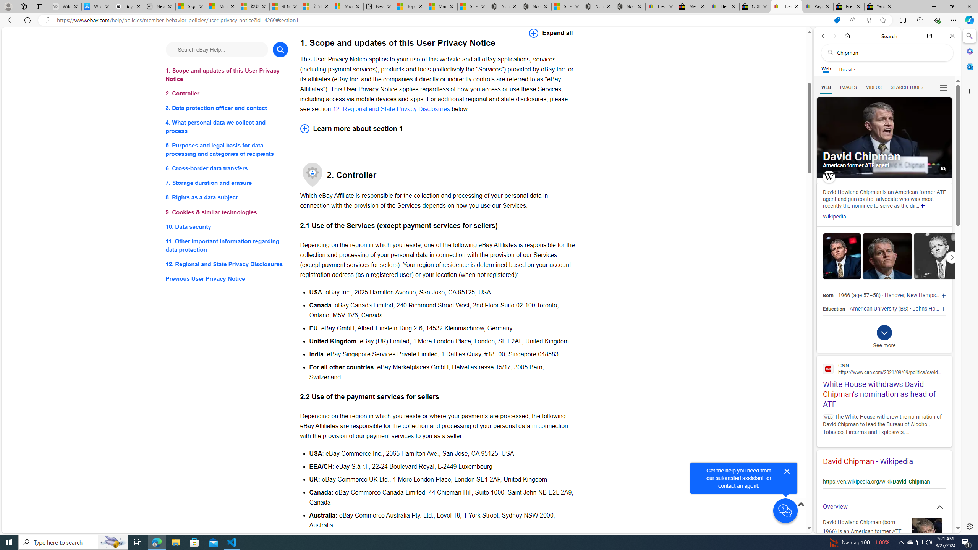  What do you see at coordinates (874, 87) in the screenshot?
I see `Search Filter, VIDEOS` at bounding box center [874, 87].